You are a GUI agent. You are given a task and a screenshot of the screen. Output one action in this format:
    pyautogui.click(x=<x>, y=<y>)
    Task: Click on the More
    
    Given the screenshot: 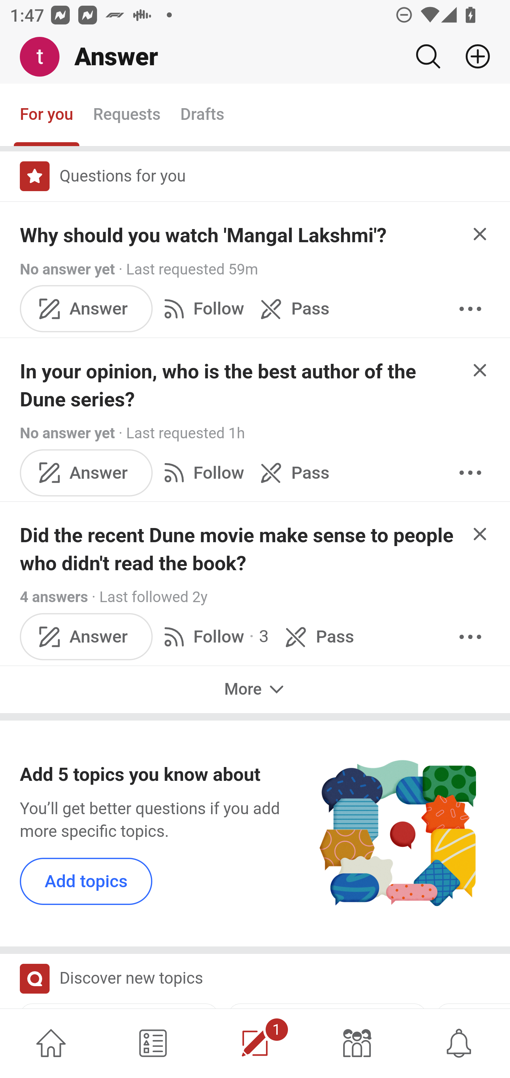 What is the action you would take?
    pyautogui.click(x=470, y=309)
    